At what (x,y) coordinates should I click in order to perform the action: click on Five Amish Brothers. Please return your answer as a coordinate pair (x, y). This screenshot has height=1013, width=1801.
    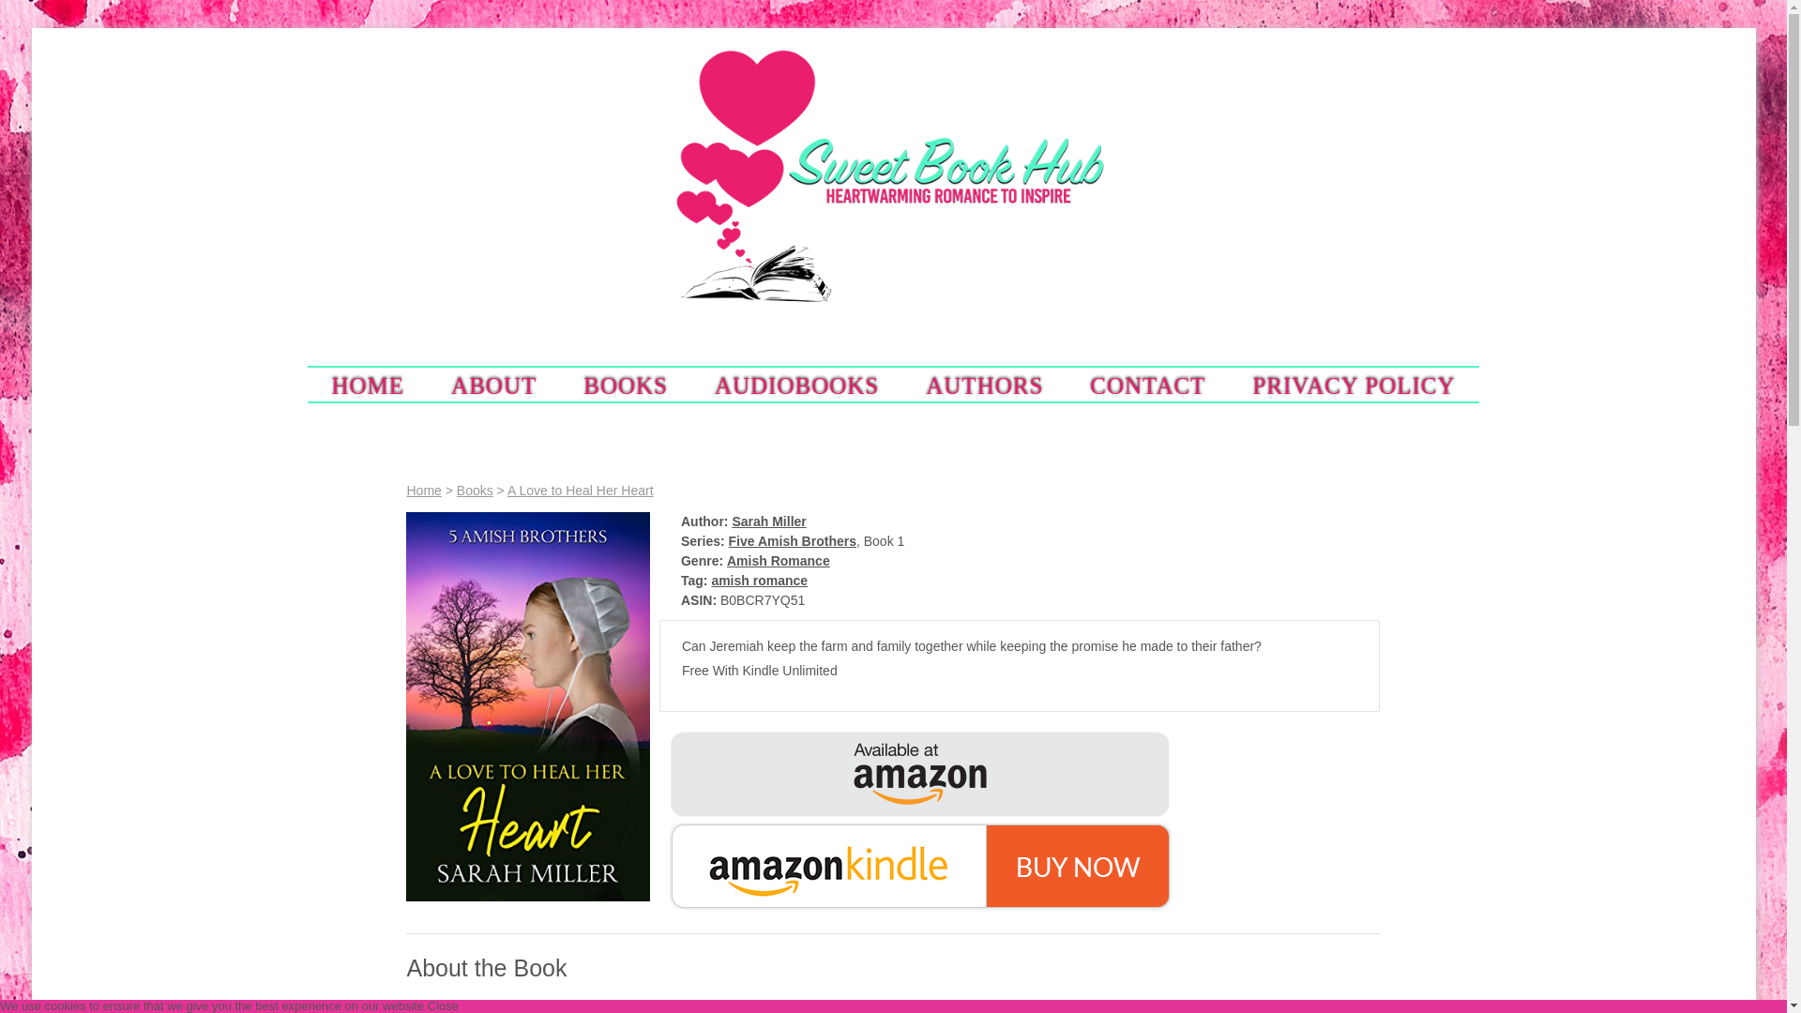
    Looking at the image, I should click on (793, 541).